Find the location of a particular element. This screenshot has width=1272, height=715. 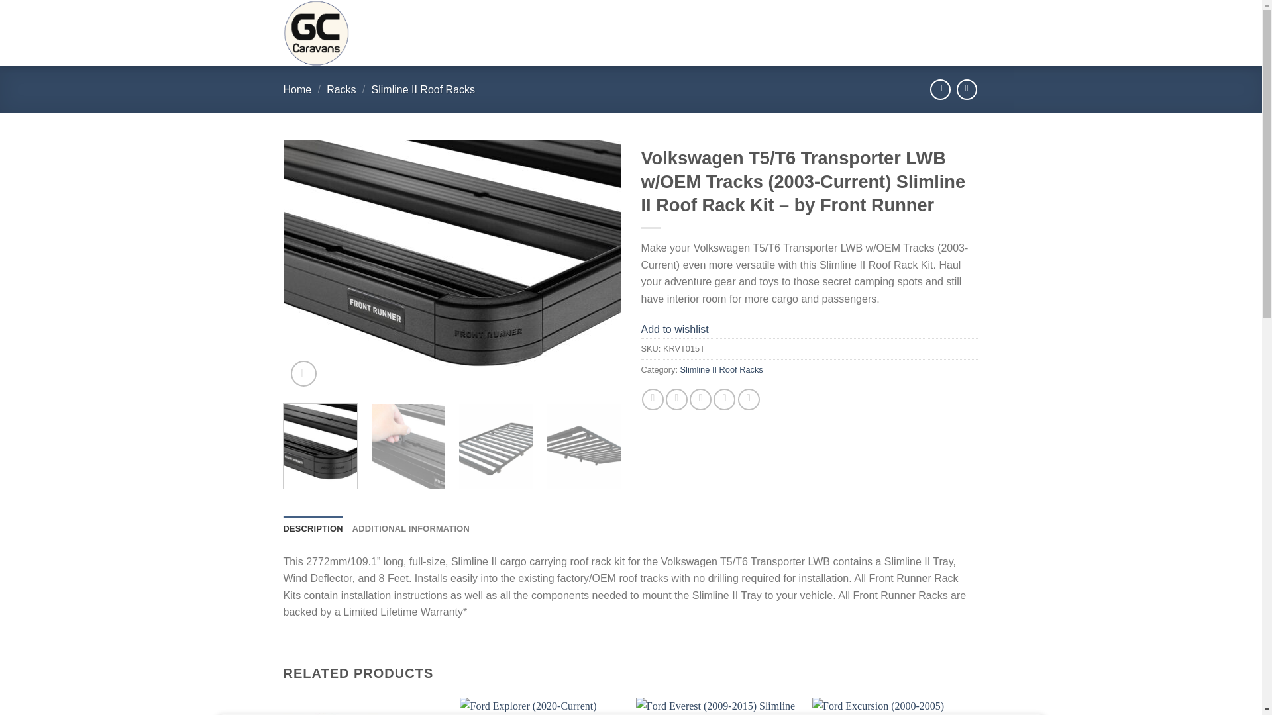

VEHICLE ACCESSORIES is located at coordinates (839, 33).